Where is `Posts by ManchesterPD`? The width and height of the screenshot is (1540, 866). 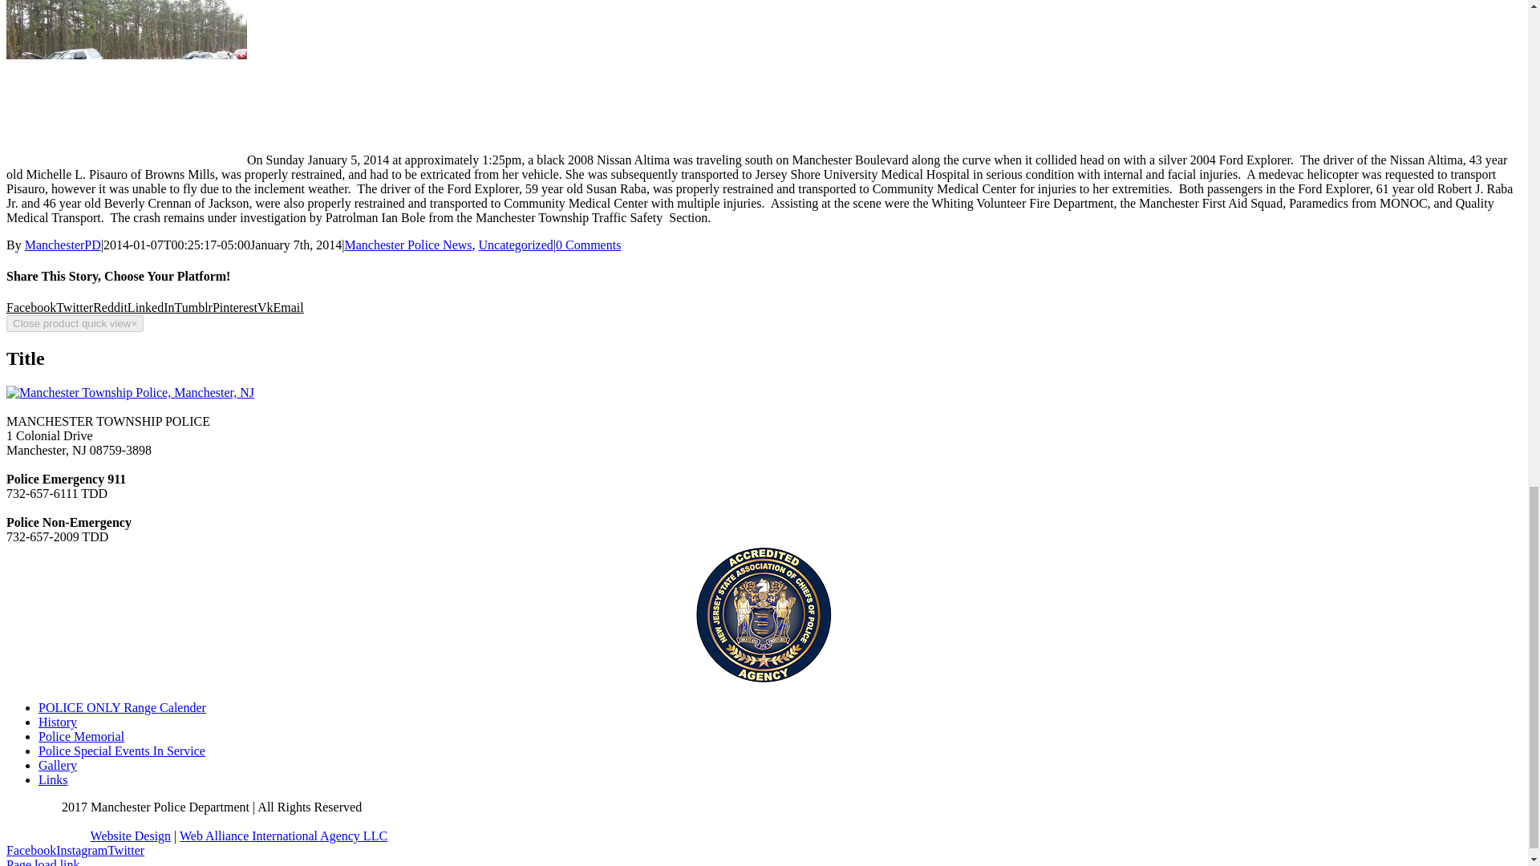
Posts by ManchesterPD is located at coordinates (63, 245).